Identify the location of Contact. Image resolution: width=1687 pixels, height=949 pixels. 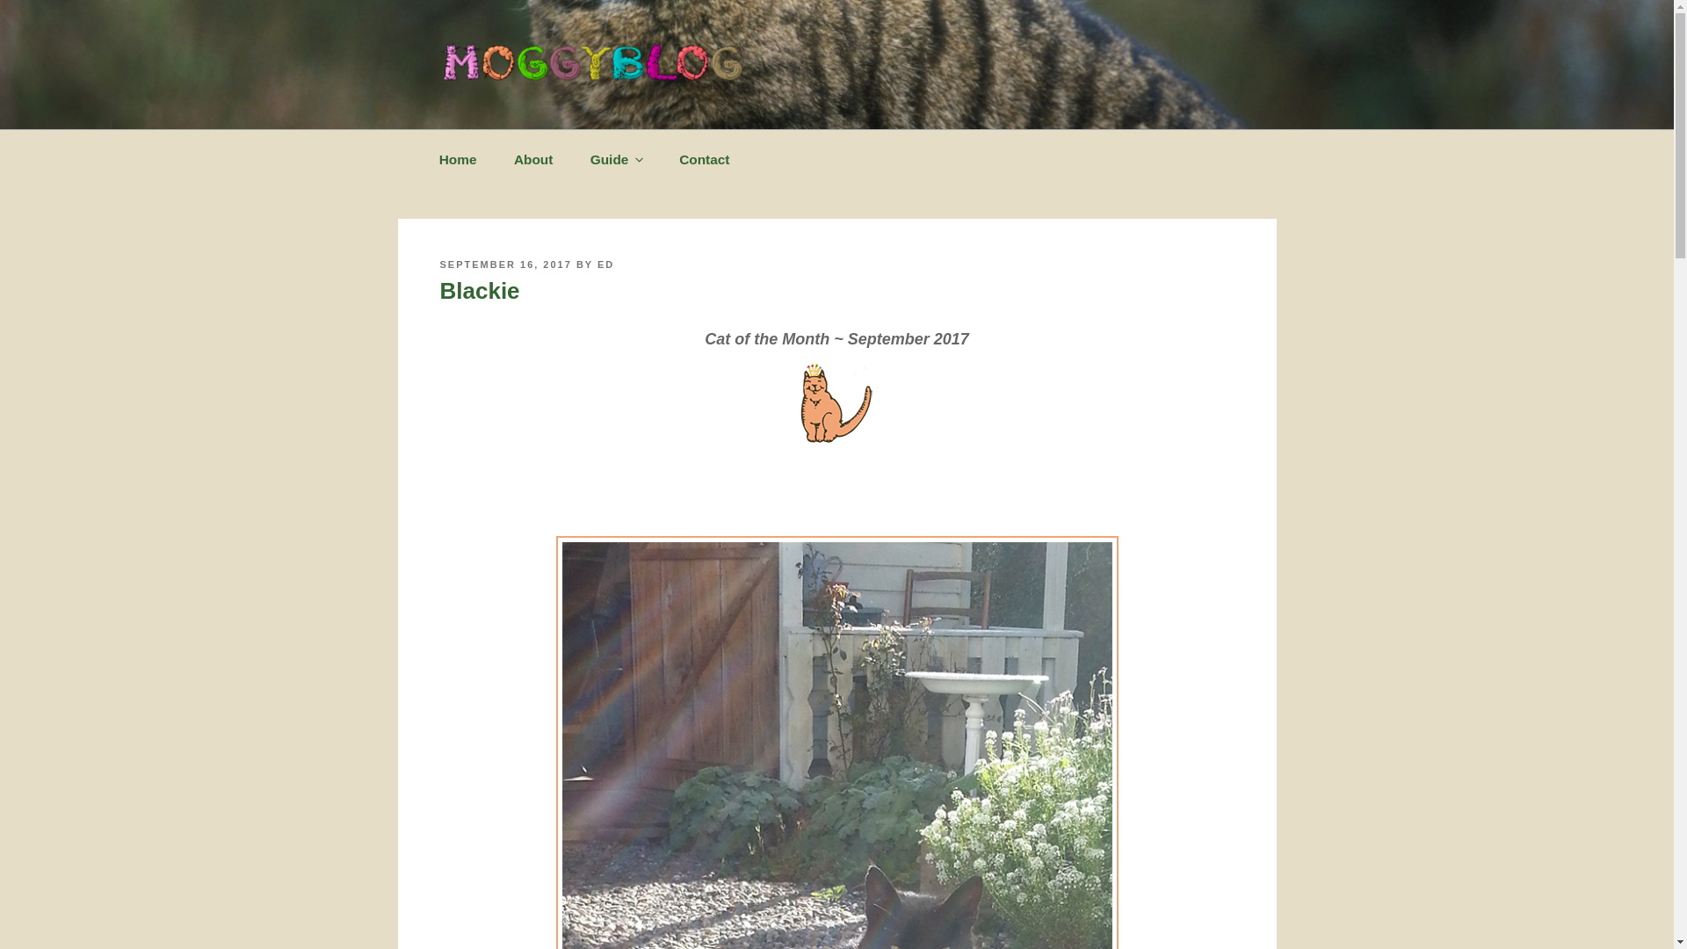
(705, 159).